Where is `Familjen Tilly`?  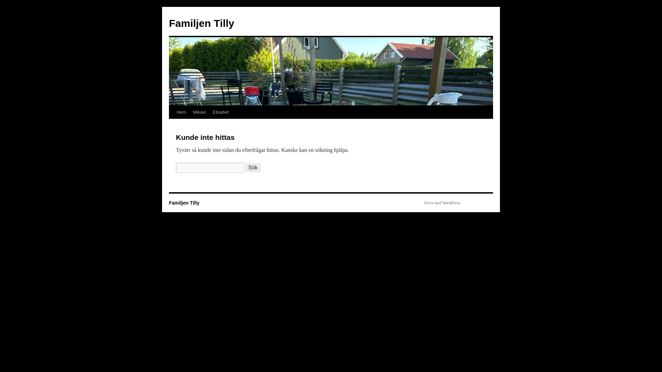 Familjen Tilly is located at coordinates (201, 23).